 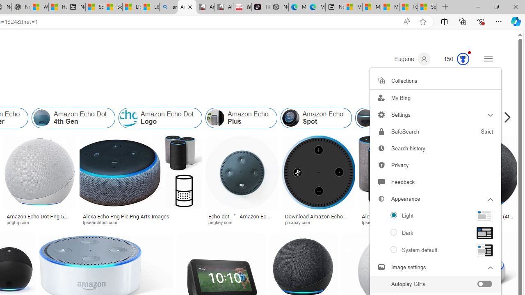 I want to click on Nordace - Best Sellers, so click(x=279, y=7).